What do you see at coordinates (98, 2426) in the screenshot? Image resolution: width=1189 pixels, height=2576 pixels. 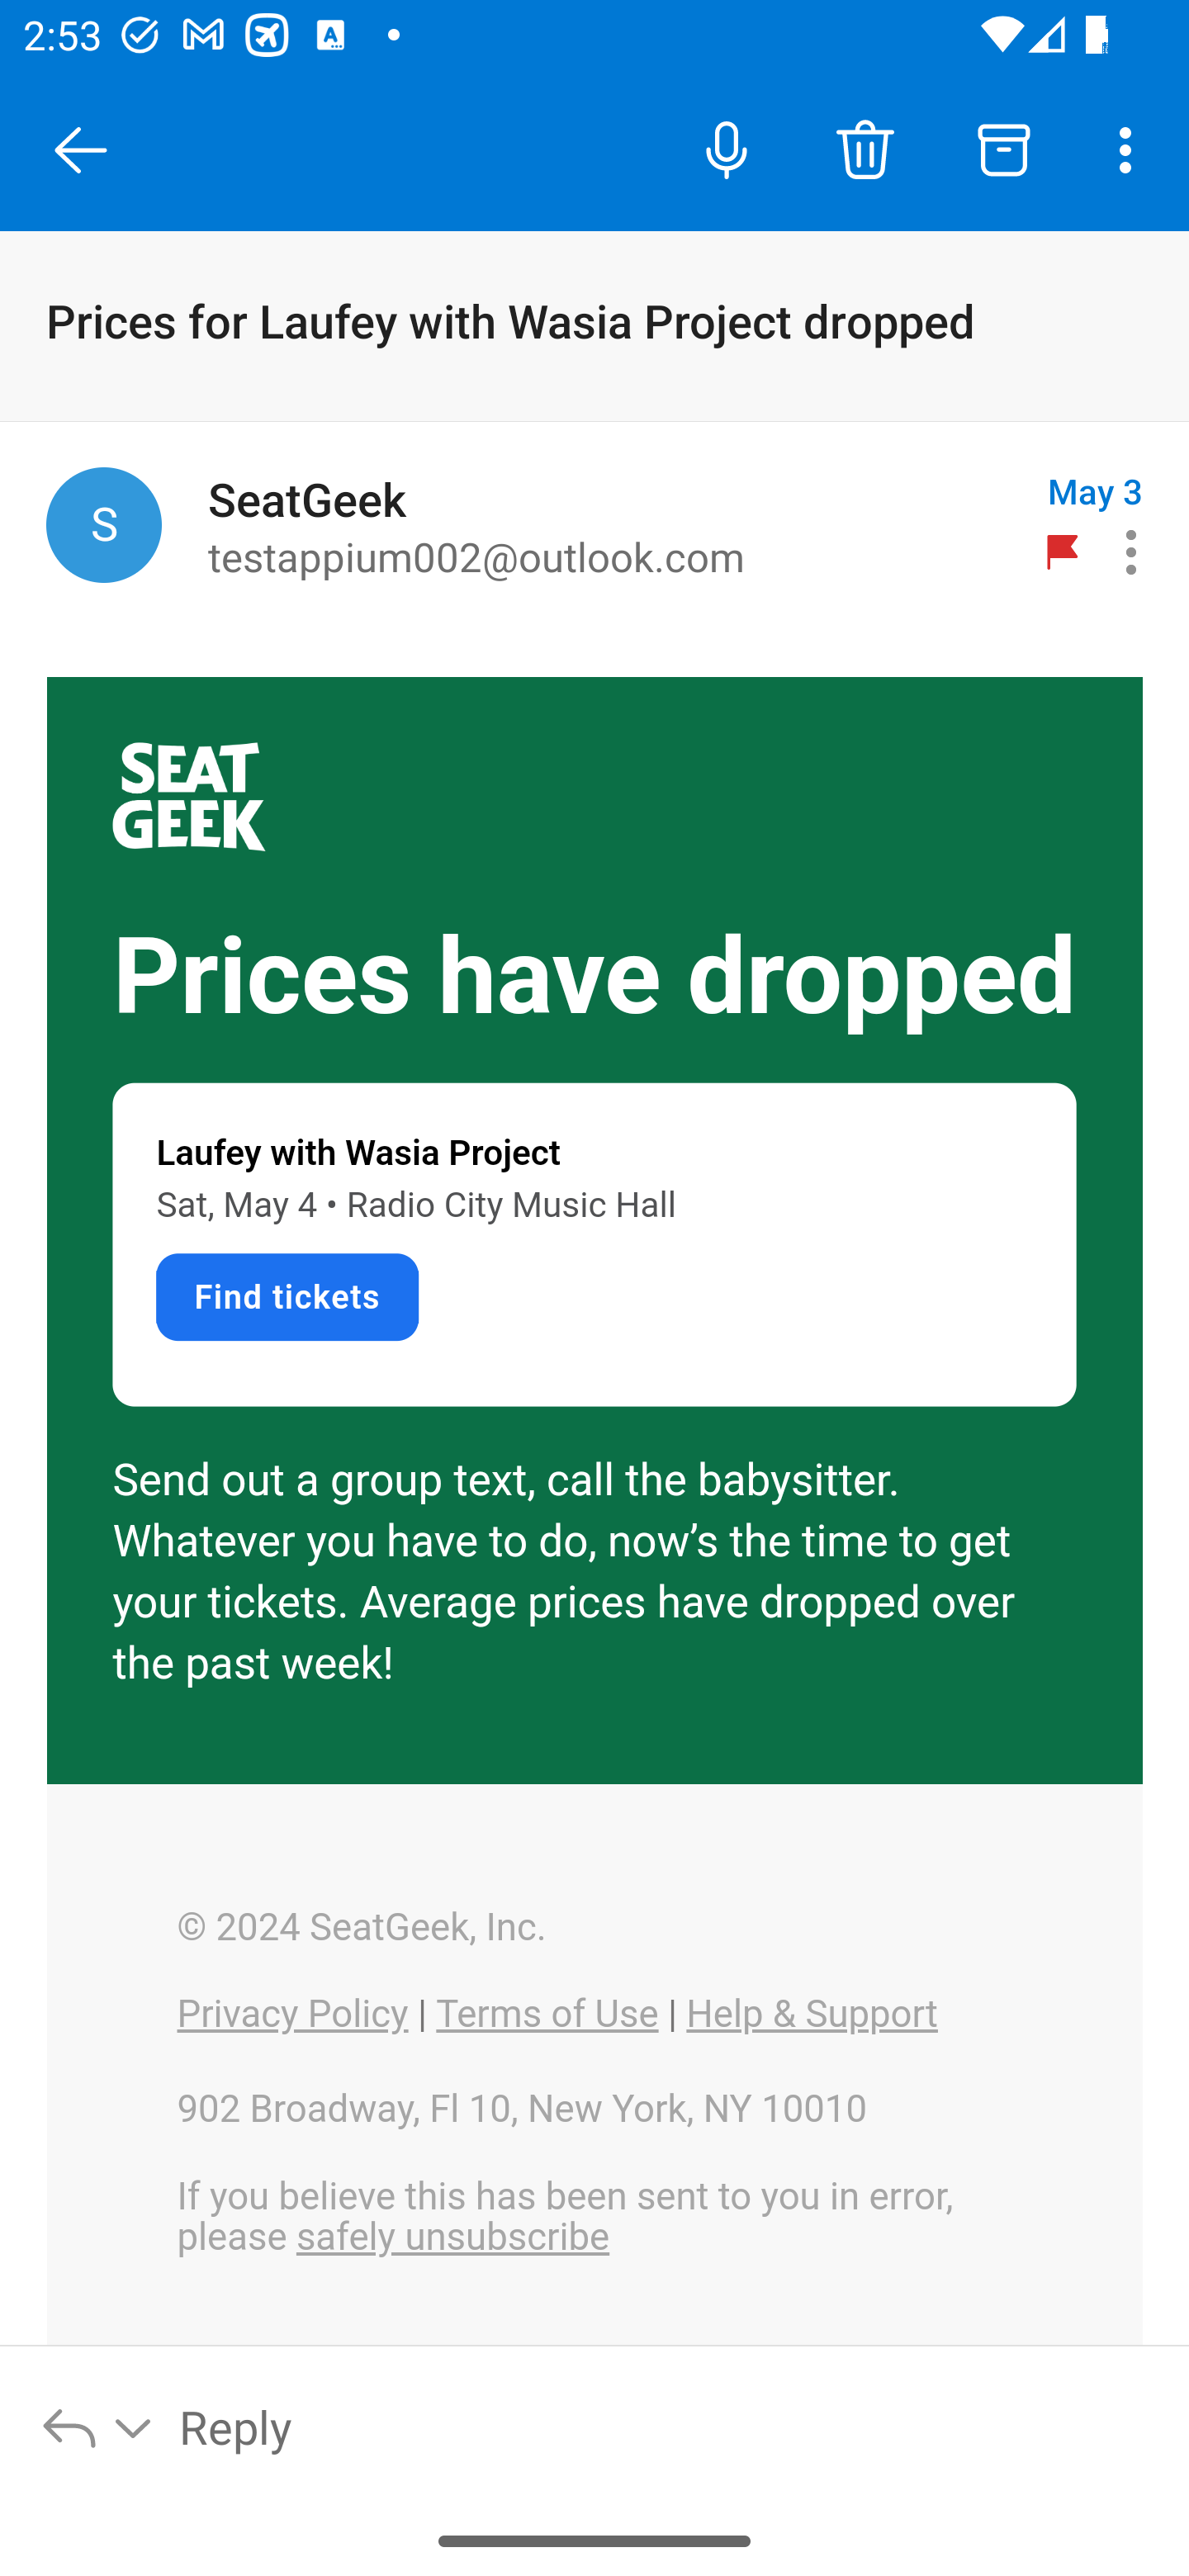 I see `Reply options` at bounding box center [98, 2426].